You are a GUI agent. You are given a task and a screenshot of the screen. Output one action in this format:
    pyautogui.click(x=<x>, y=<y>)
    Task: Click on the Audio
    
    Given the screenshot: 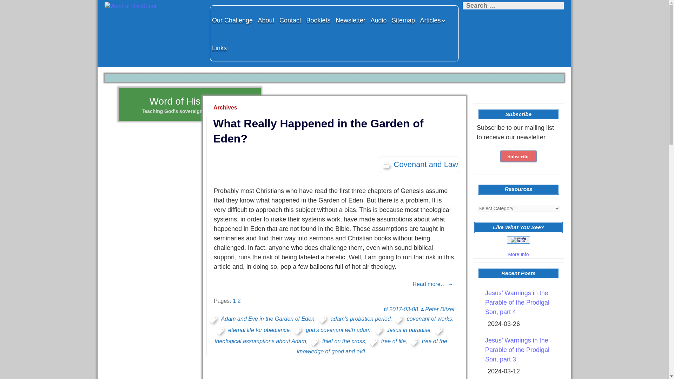 What is the action you would take?
    pyautogui.click(x=378, y=20)
    